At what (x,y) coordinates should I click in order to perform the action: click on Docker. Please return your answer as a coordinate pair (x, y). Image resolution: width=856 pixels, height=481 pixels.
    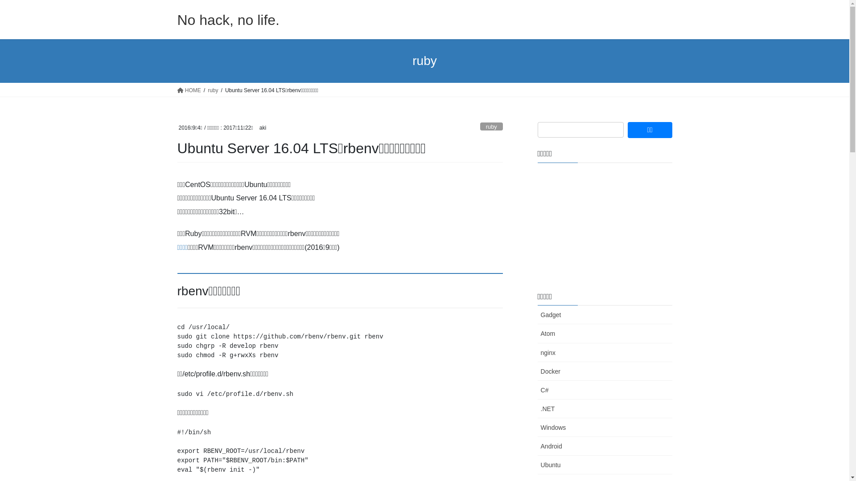
    Looking at the image, I should click on (605, 371).